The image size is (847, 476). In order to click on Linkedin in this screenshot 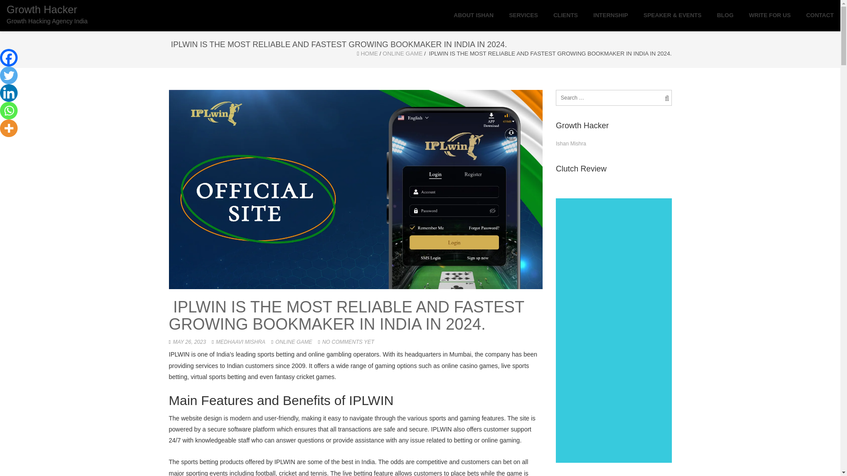, I will do `click(9, 93)`.